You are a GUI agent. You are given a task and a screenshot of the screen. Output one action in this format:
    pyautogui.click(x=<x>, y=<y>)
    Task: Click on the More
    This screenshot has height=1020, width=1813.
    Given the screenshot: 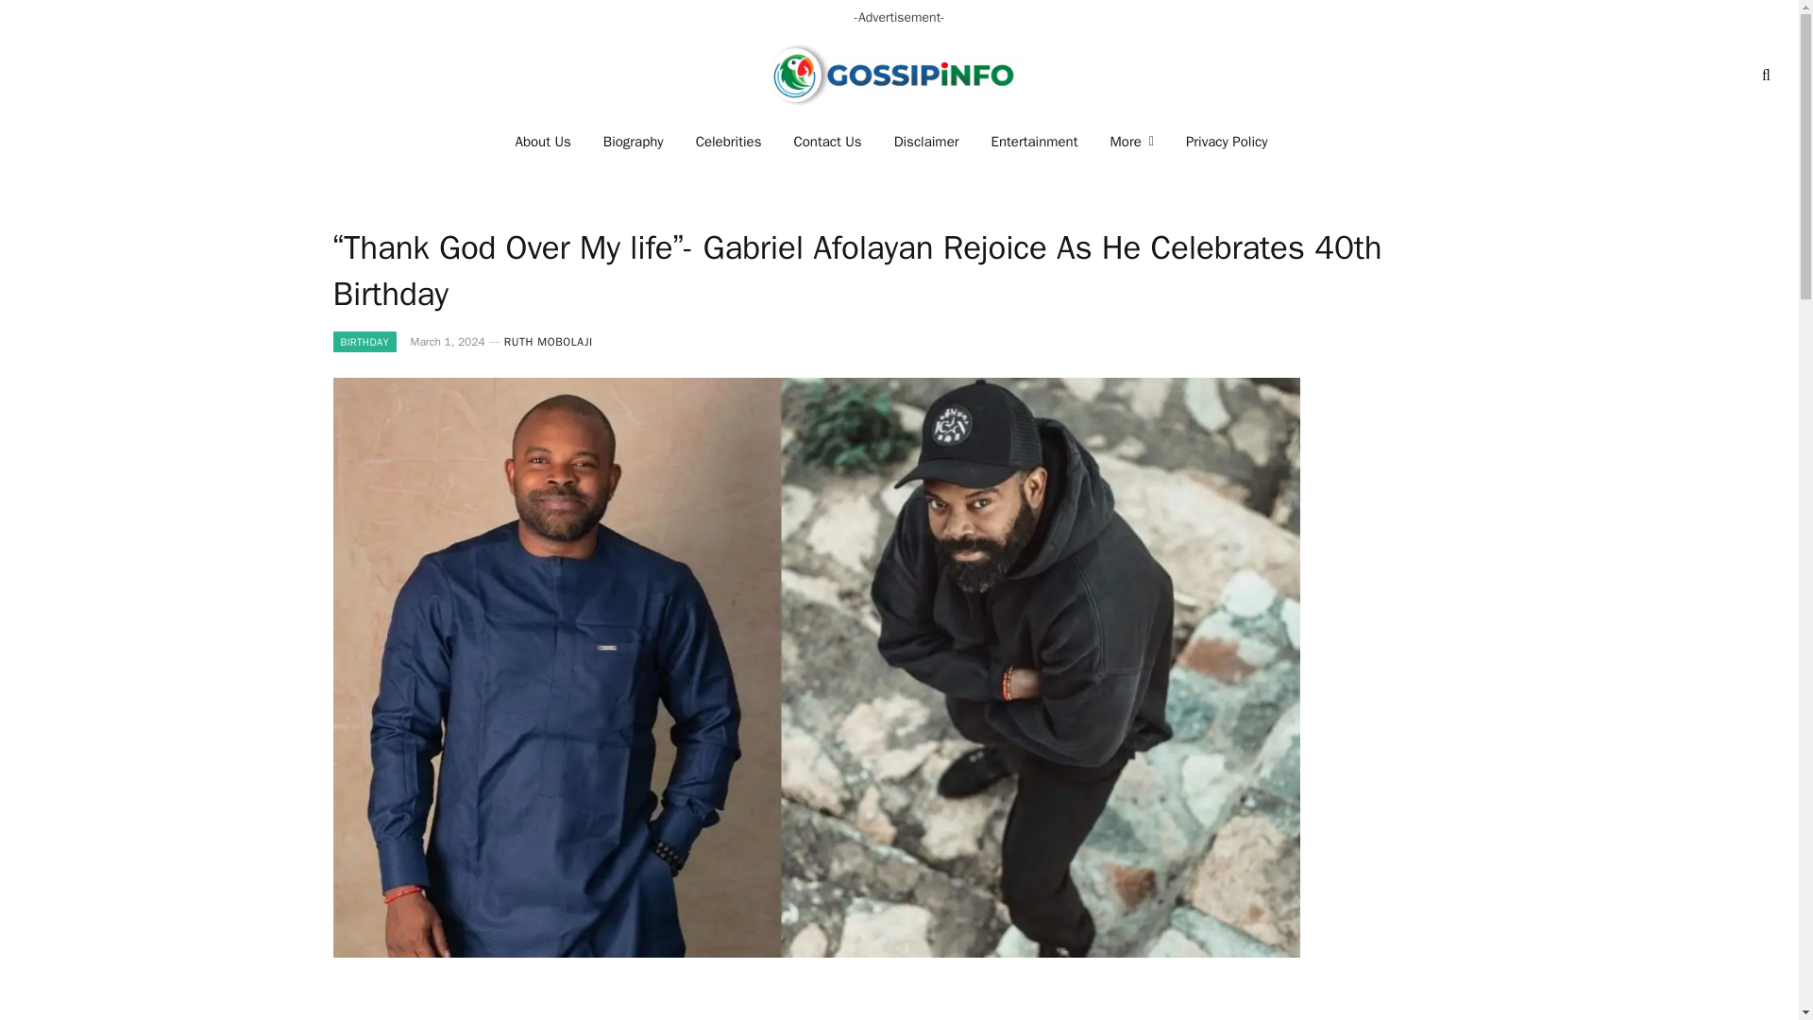 What is the action you would take?
    pyautogui.click(x=1131, y=142)
    